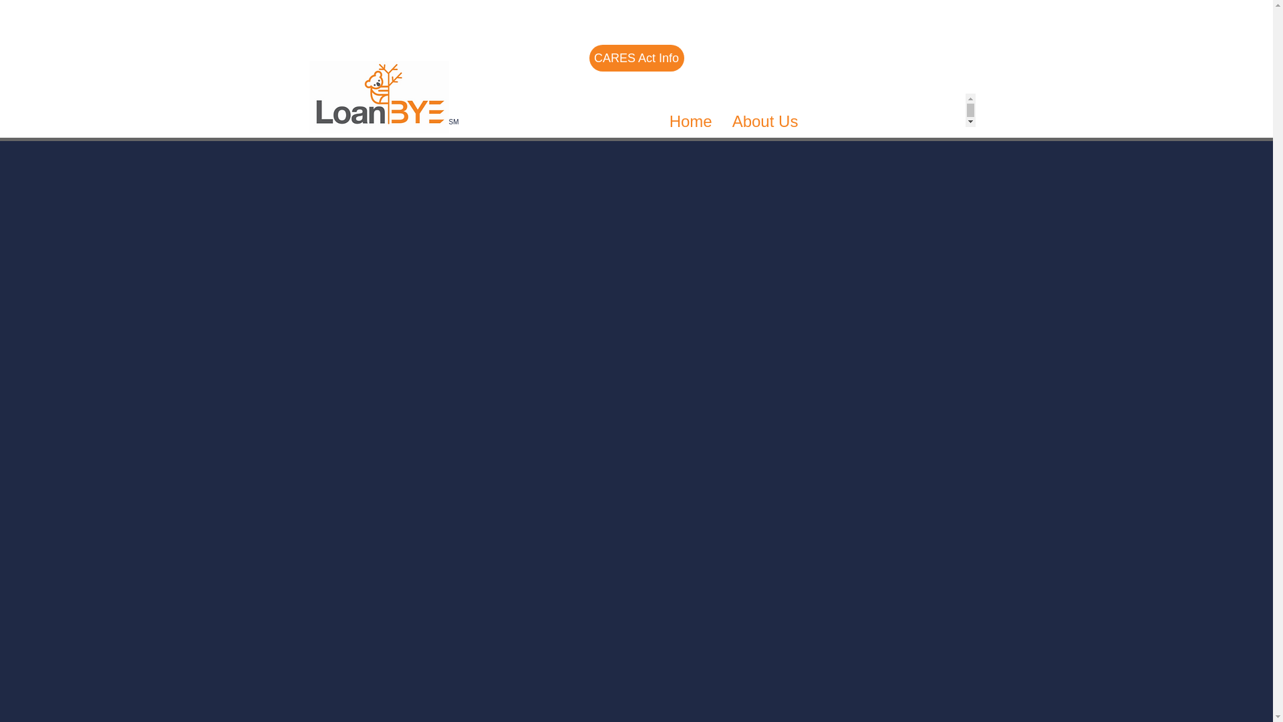  What do you see at coordinates (690, 127) in the screenshot?
I see `Home` at bounding box center [690, 127].